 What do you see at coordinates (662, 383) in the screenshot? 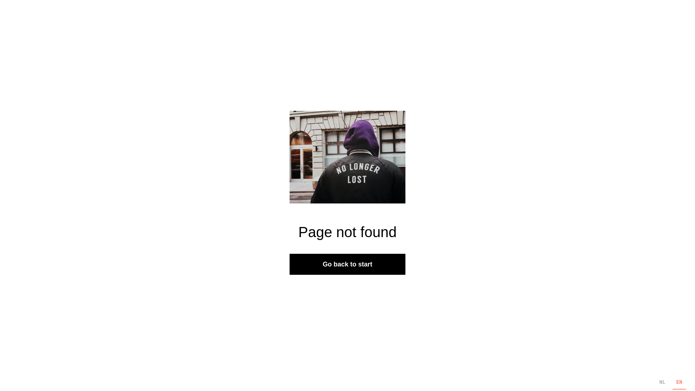
I see `NL` at bounding box center [662, 383].